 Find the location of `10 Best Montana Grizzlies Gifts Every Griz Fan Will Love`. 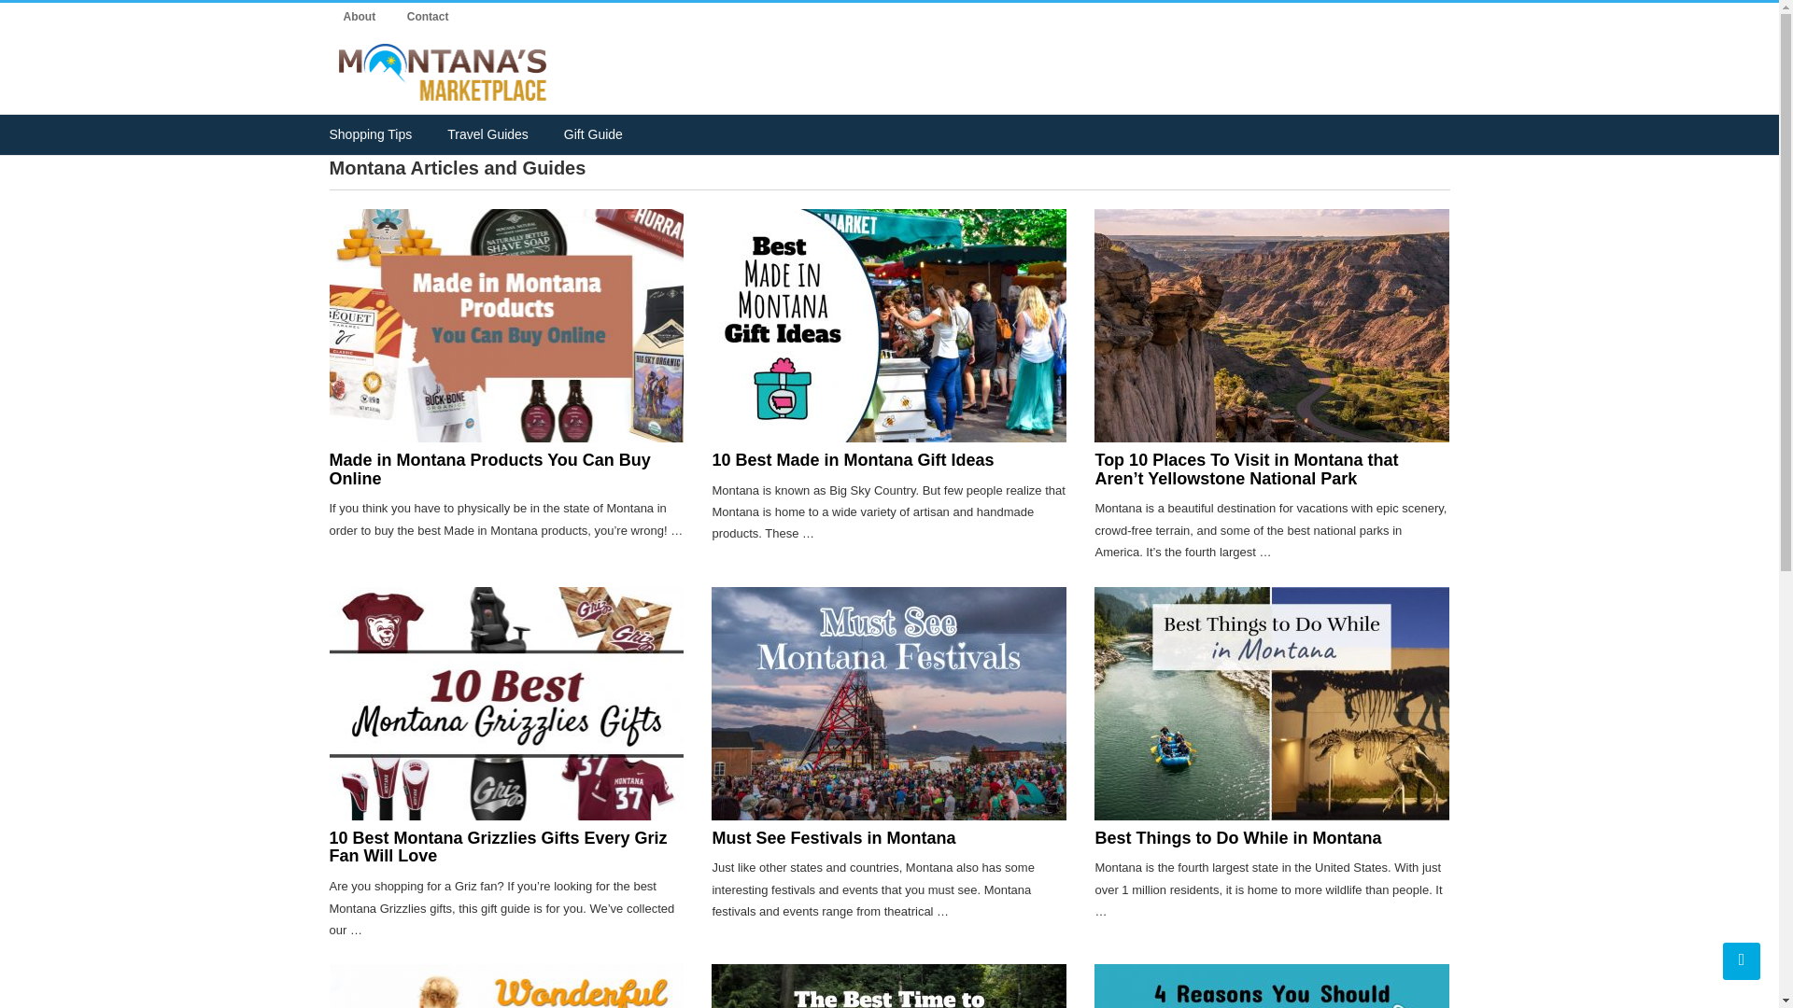

10 Best Montana Grizzlies Gifts Every Griz Fan Will Love is located at coordinates (497, 847).